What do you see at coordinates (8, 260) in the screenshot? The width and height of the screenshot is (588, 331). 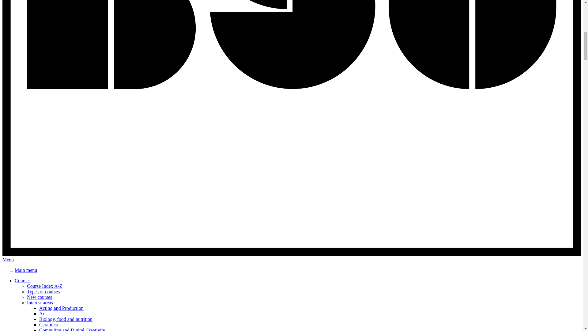 I see `Menu` at bounding box center [8, 260].